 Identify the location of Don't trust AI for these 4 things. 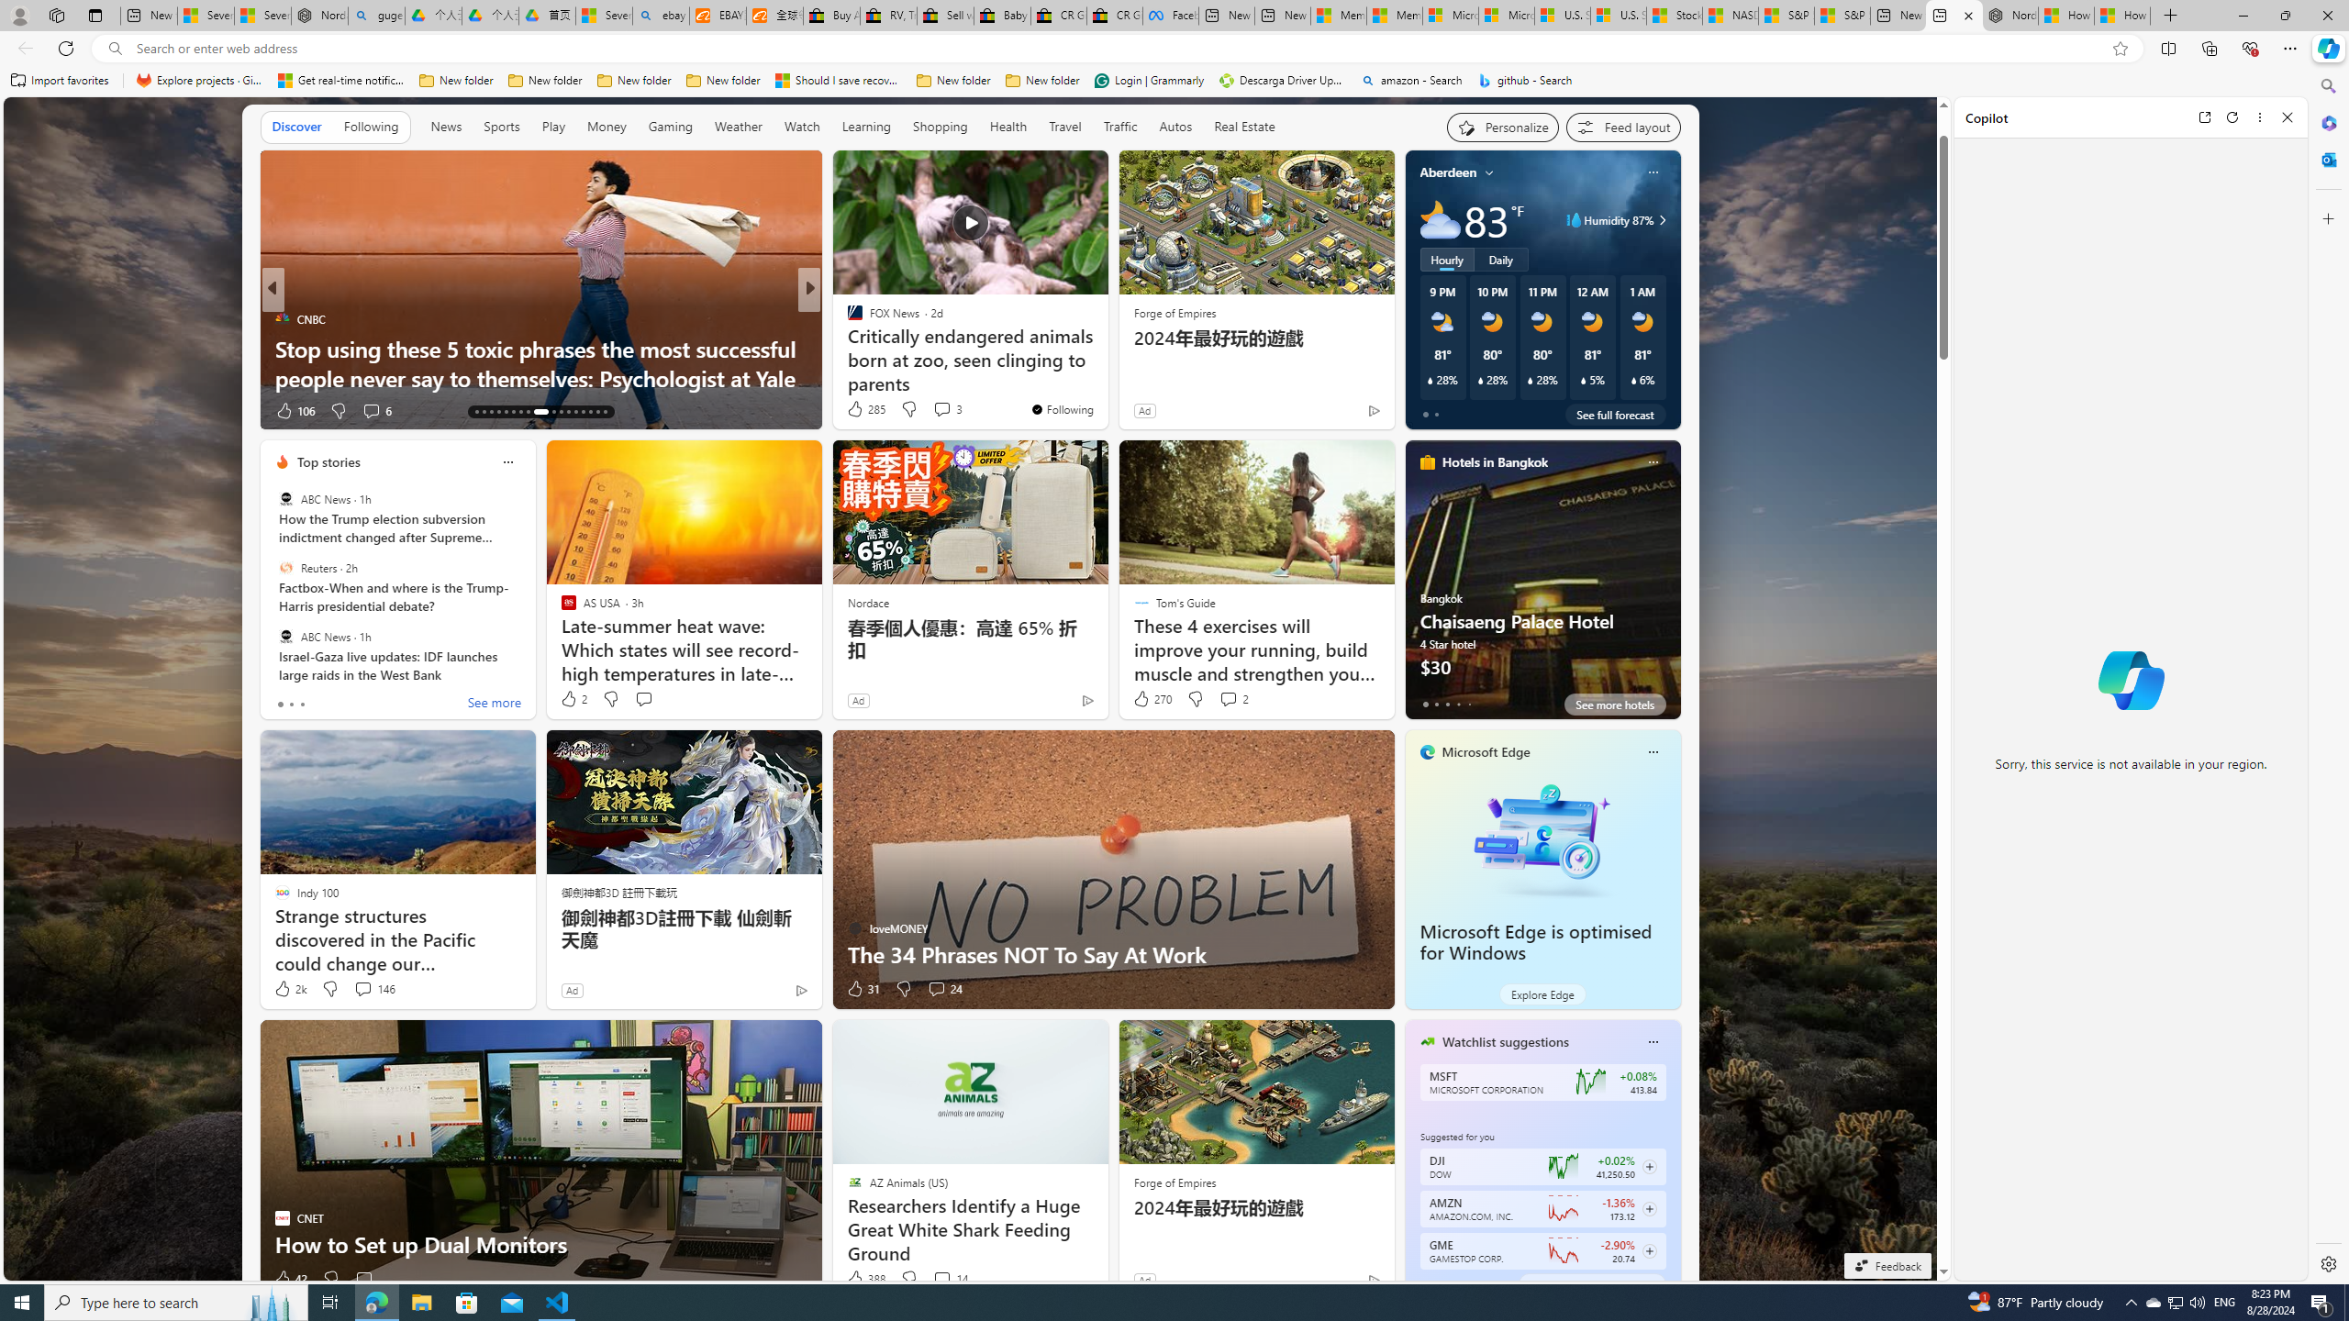
(1105, 378).